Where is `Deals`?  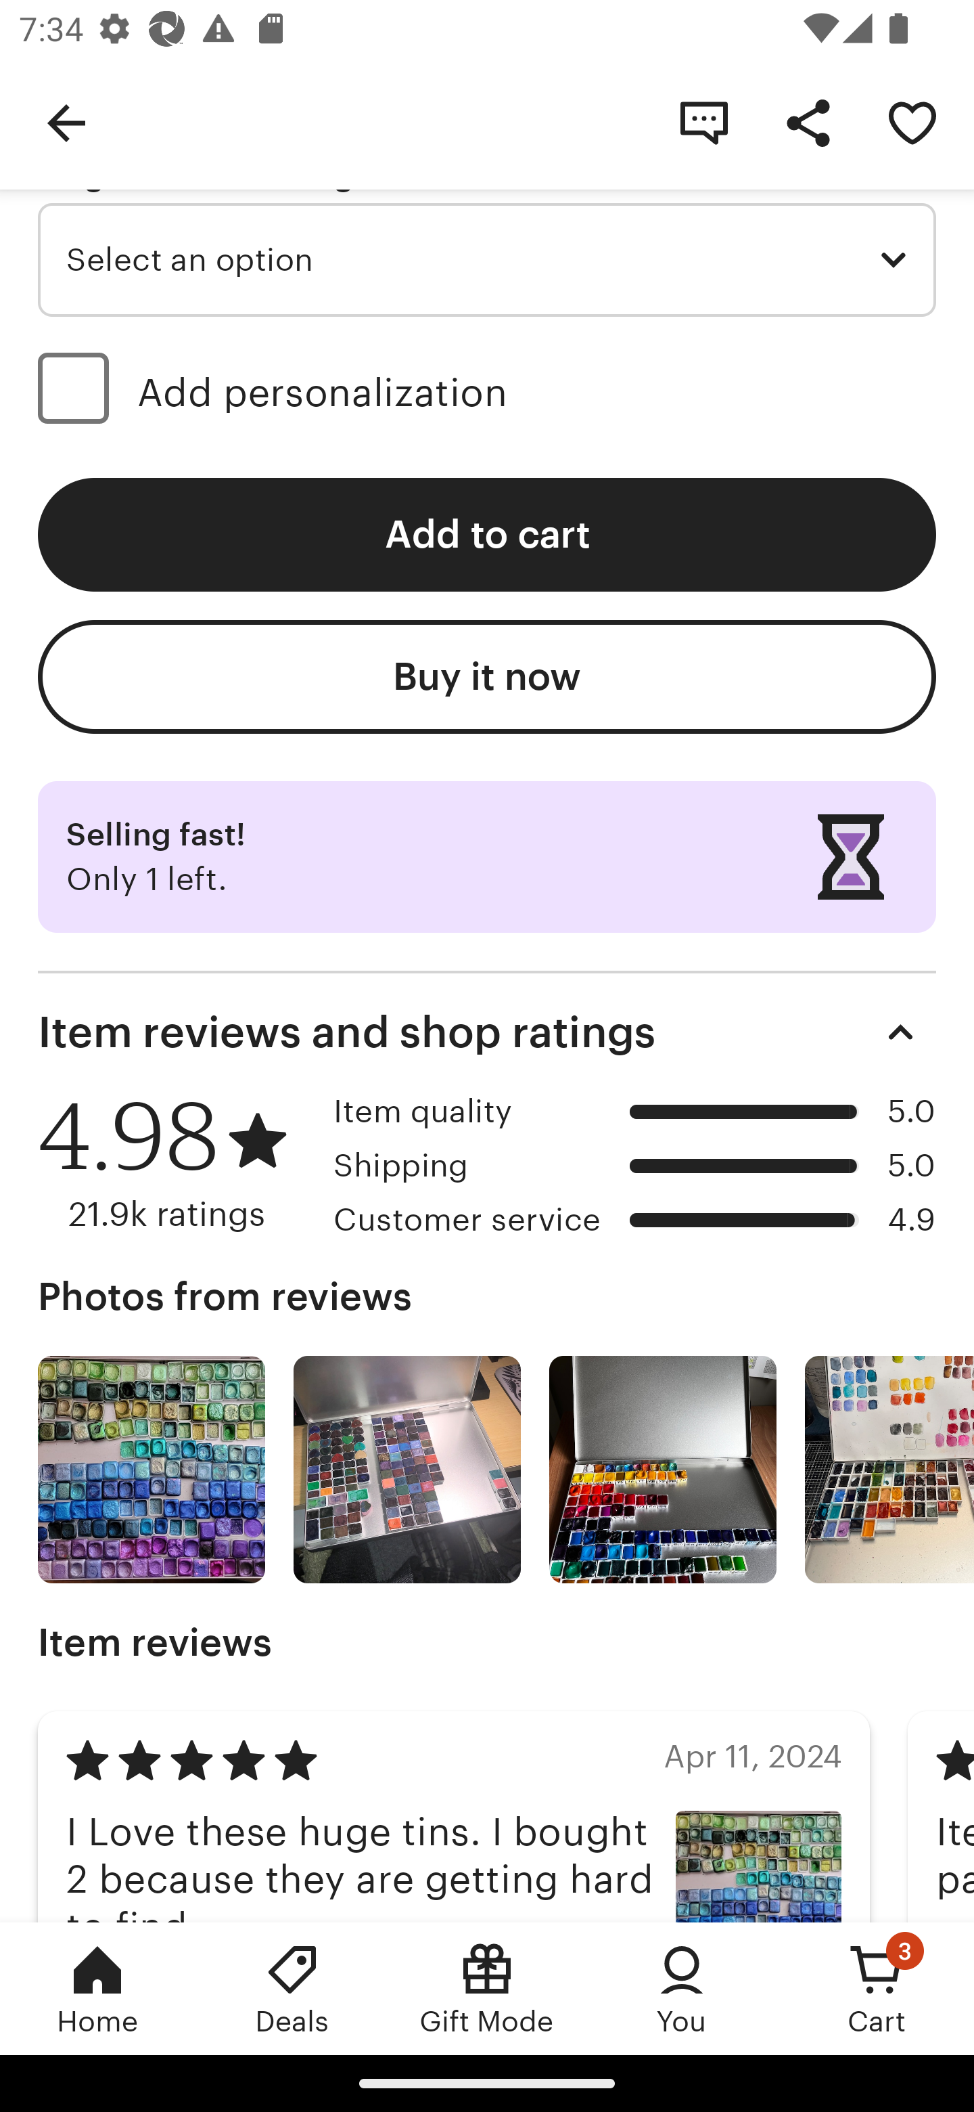
Deals is located at coordinates (292, 1988).